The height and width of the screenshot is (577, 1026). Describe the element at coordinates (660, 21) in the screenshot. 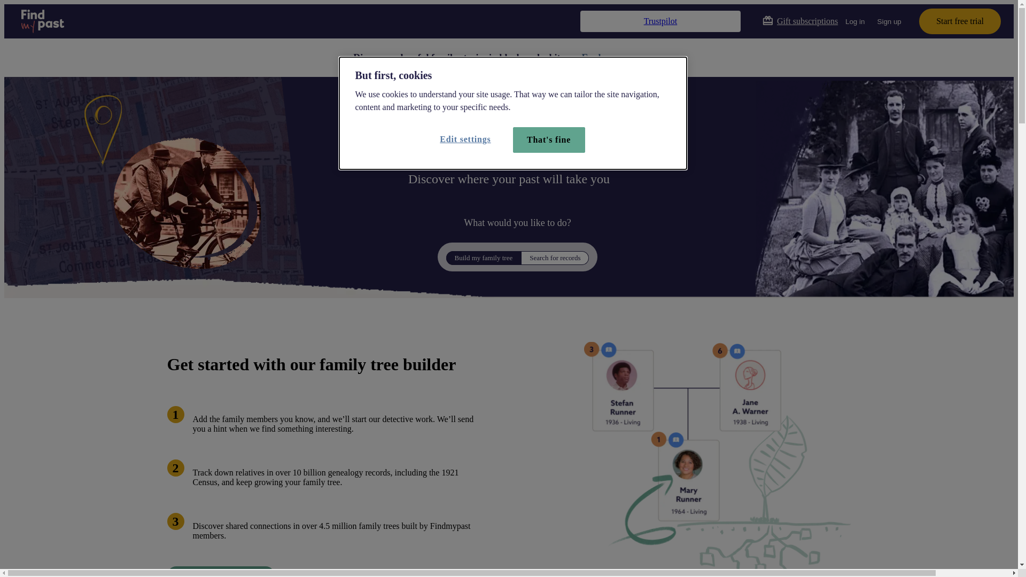

I see `Trustpilot` at that location.